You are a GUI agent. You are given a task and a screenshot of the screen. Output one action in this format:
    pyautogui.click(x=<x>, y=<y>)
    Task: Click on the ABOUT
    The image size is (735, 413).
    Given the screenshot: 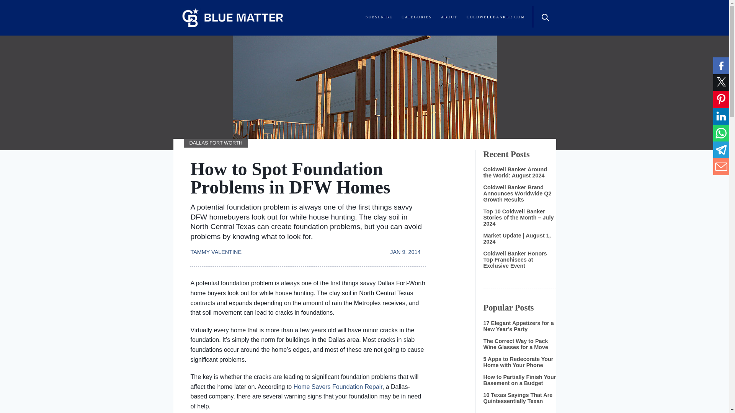 What is the action you would take?
    pyautogui.click(x=449, y=17)
    